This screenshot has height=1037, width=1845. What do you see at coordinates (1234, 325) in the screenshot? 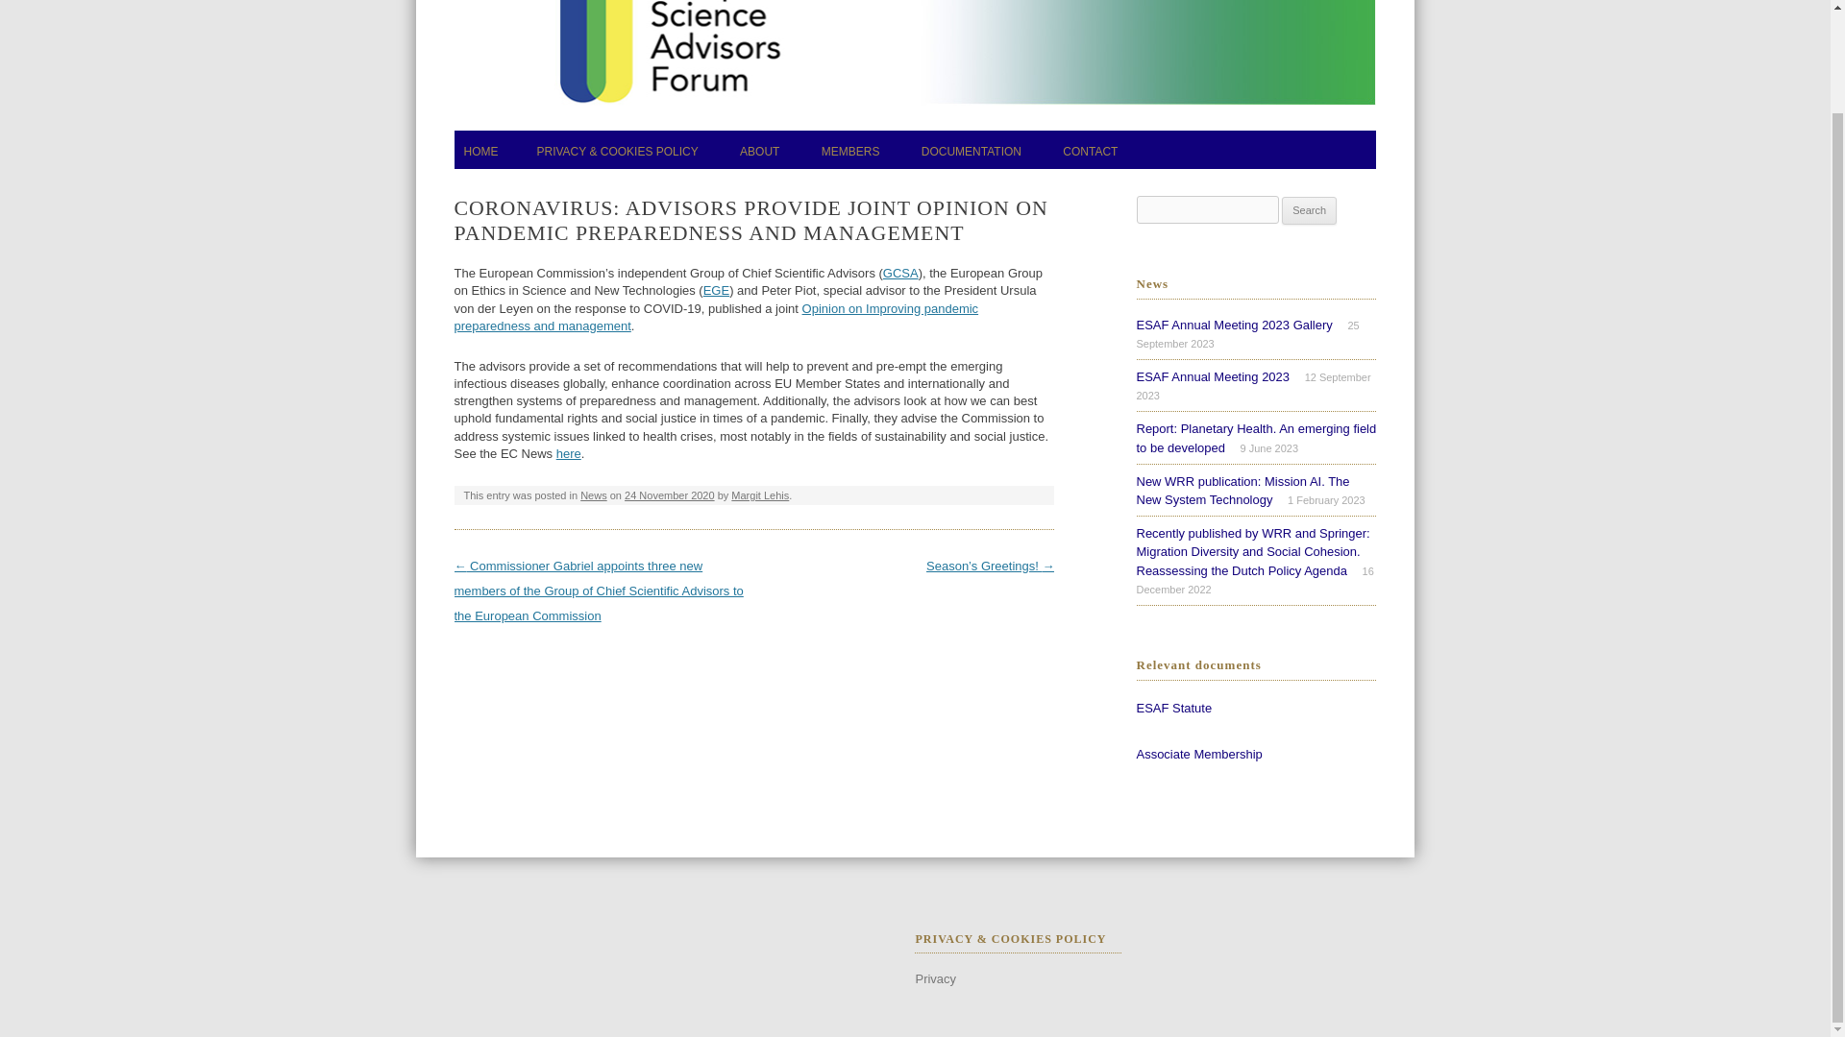
I see `ESAF Annual Meeting 2023 Gallery` at bounding box center [1234, 325].